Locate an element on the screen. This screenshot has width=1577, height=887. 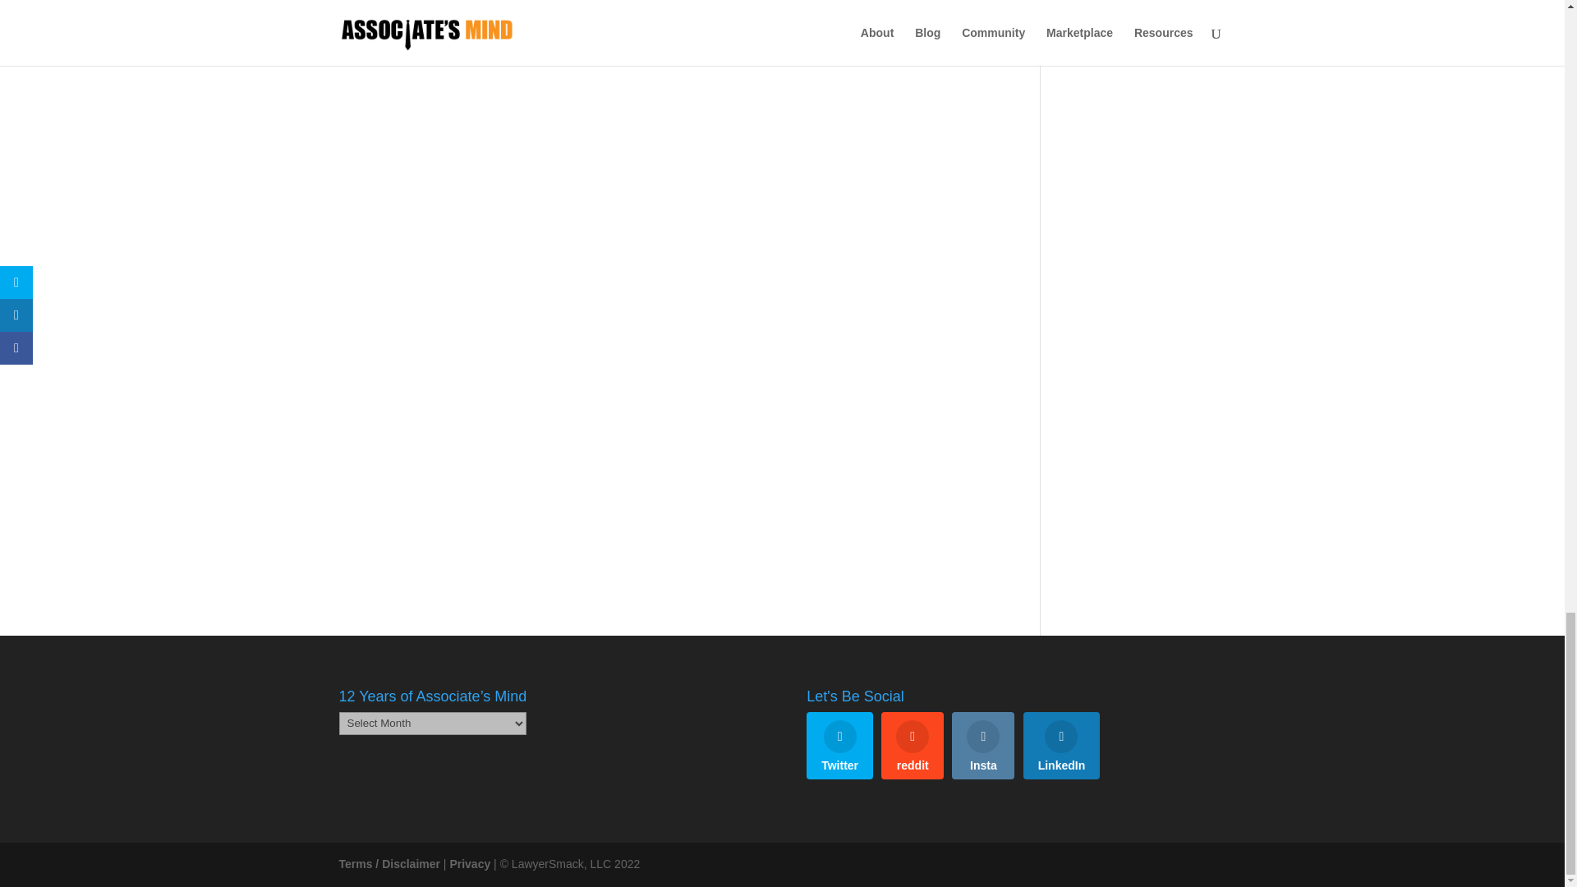
Privacy is located at coordinates (470, 864).